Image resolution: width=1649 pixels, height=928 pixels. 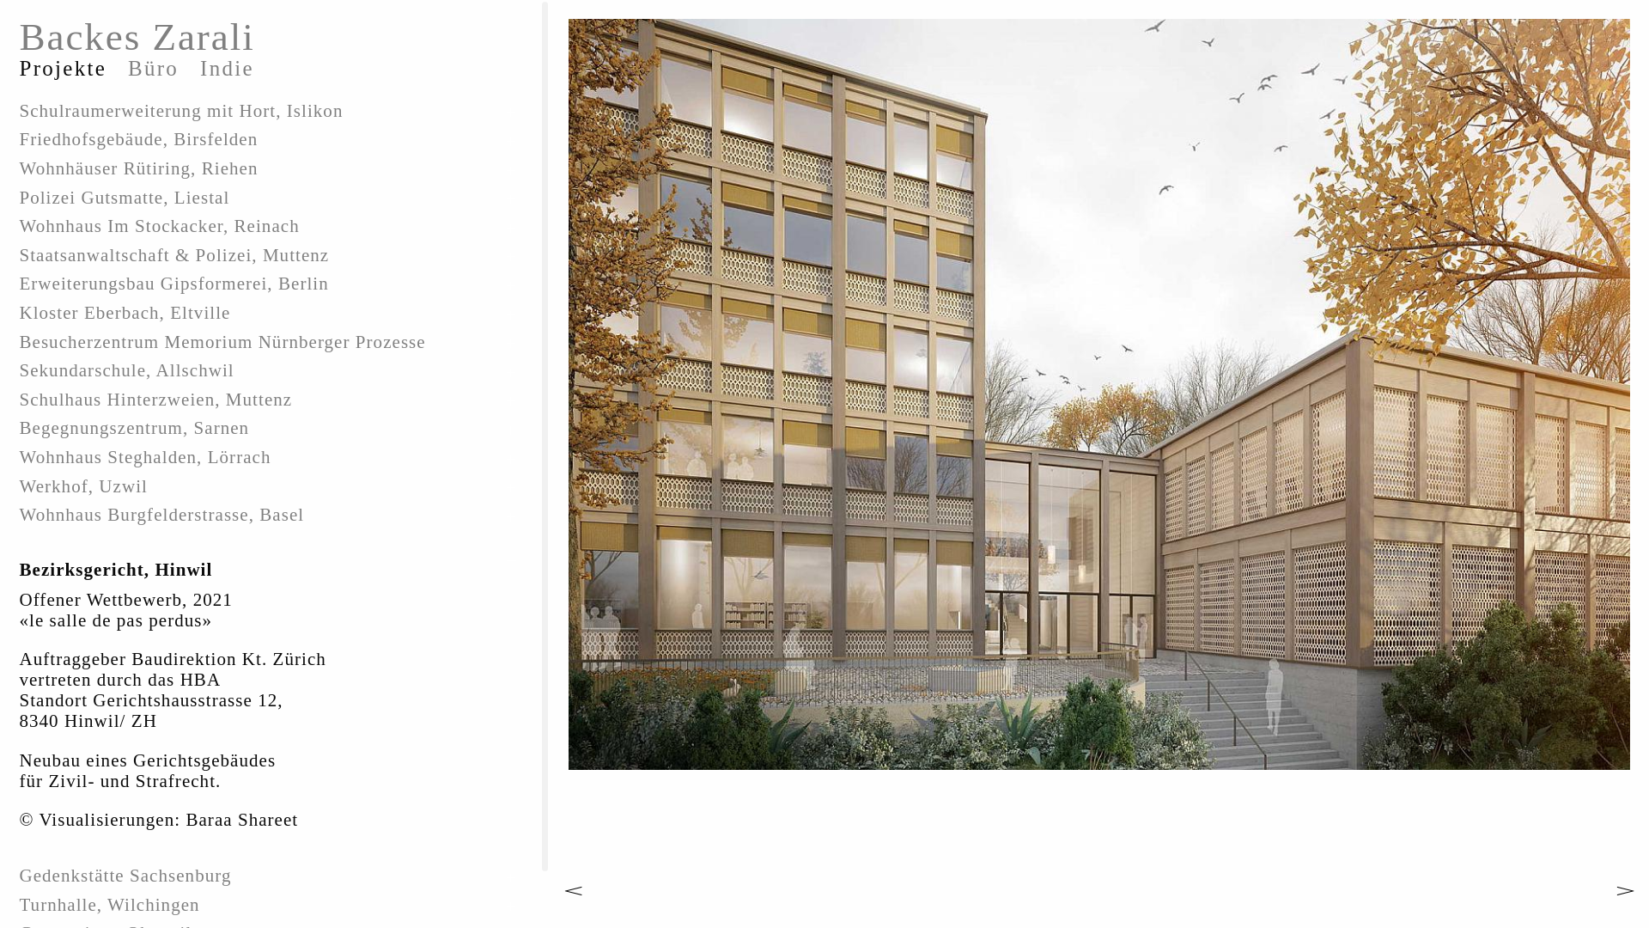 I want to click on Projekte, so click(x=74, y=69).